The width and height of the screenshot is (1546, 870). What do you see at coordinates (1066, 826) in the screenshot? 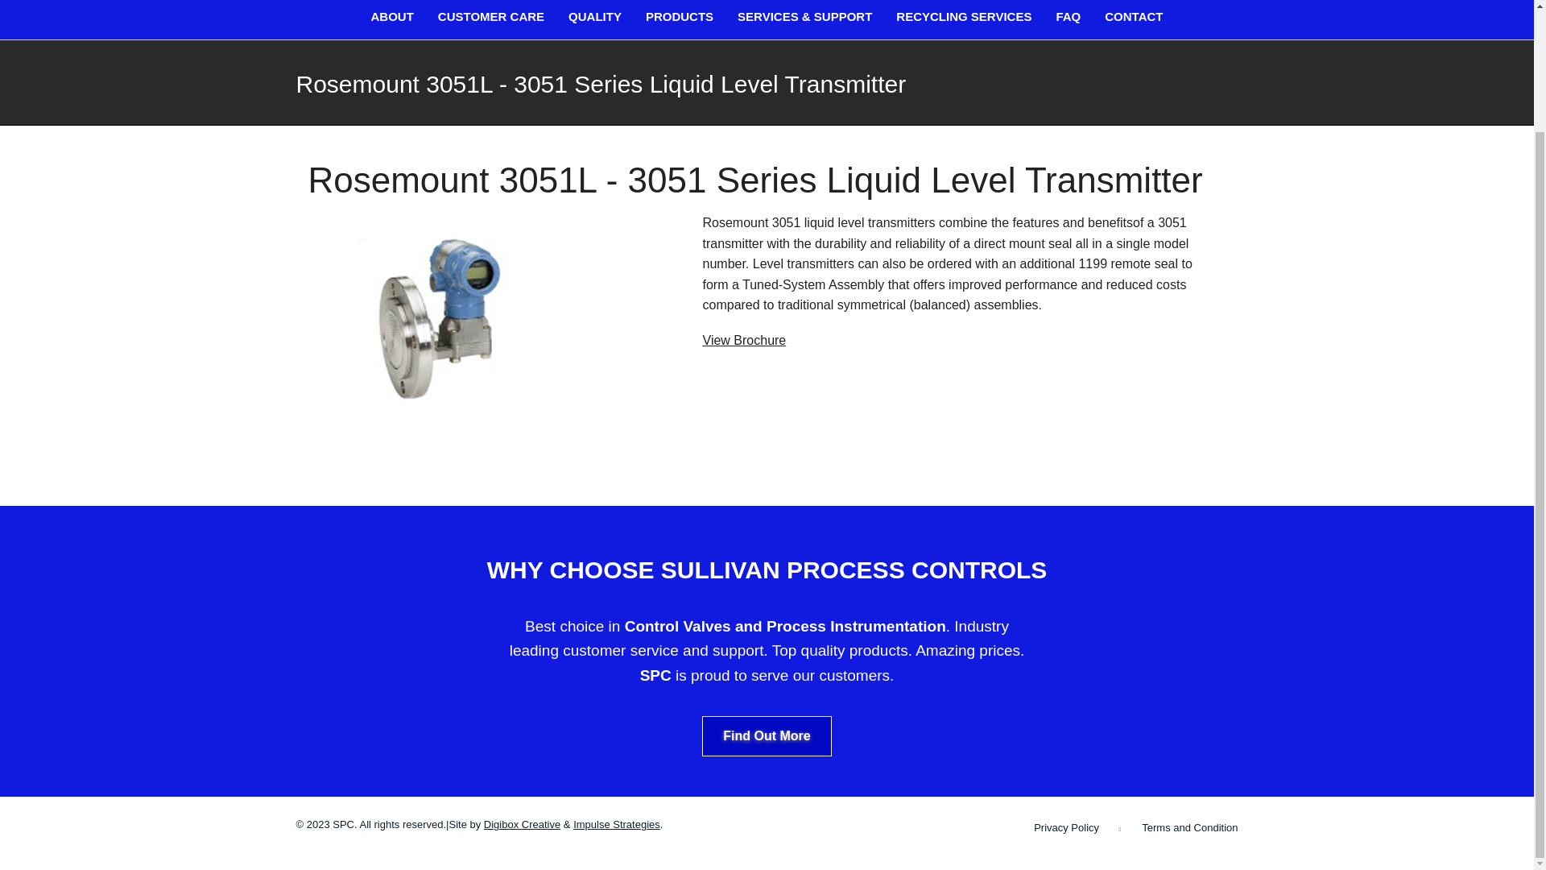
I see `Privacy Policy` at bounding box center [1066, 826].